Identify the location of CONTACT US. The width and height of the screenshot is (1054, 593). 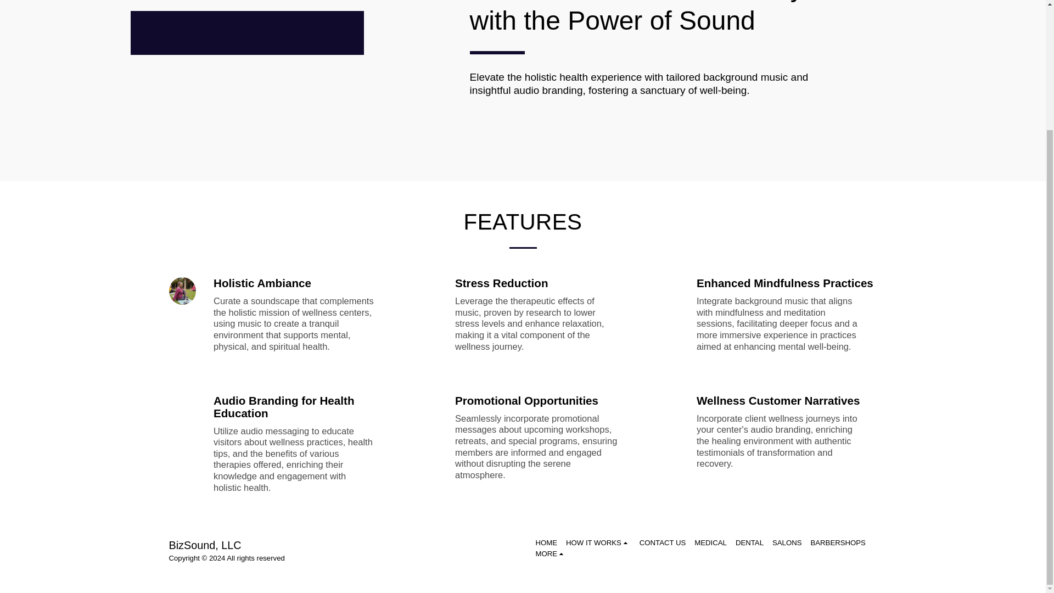
(663, 542).